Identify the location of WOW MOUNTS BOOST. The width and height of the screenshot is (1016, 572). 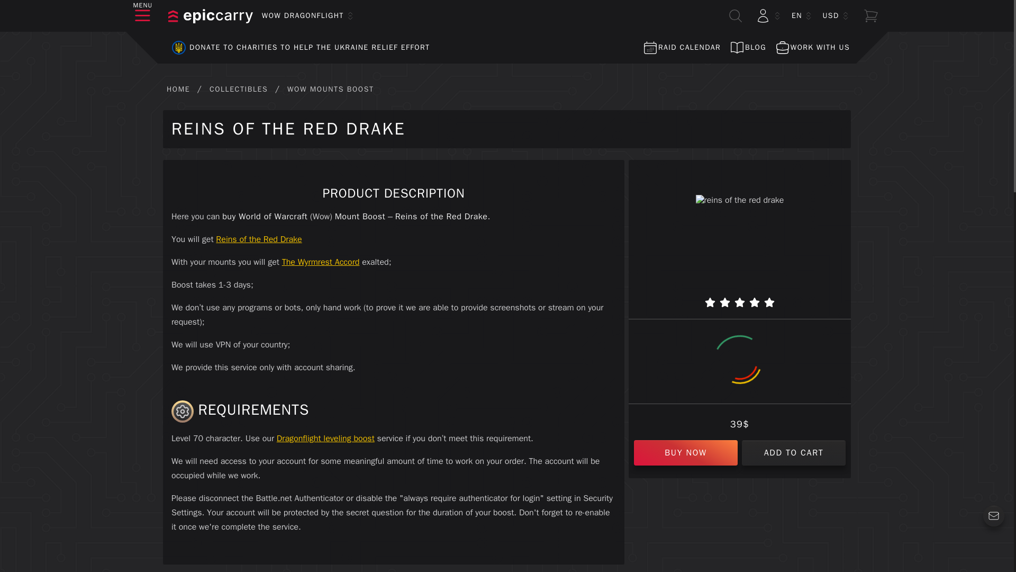
(330, 89).